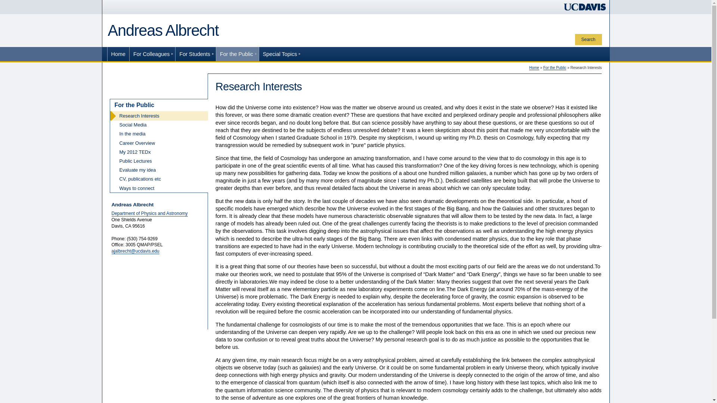 This screenshot has width=717, height=403. Describe the element at coordinates (118, 54) in the screenshot. I see `Home` at that location.